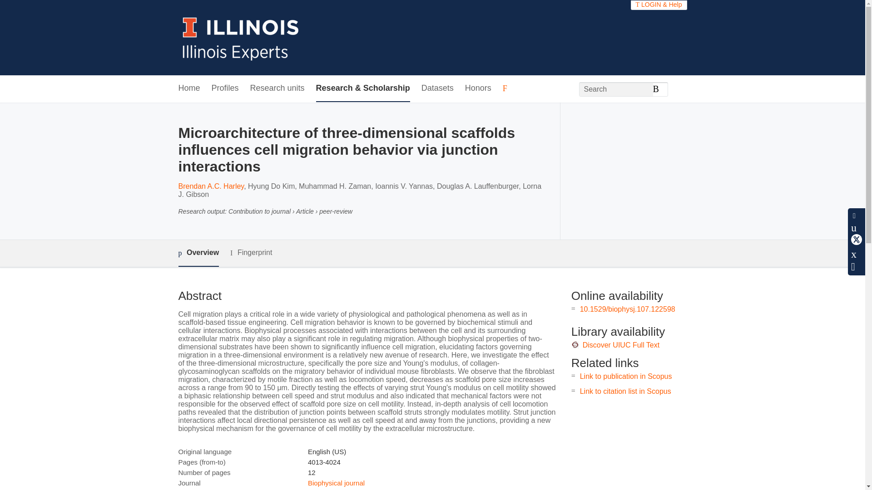  What do you see at coordinates (625, 391) in the screenshot?
I see `Link to citation list in Scopus` at bounding box center [625, 391].